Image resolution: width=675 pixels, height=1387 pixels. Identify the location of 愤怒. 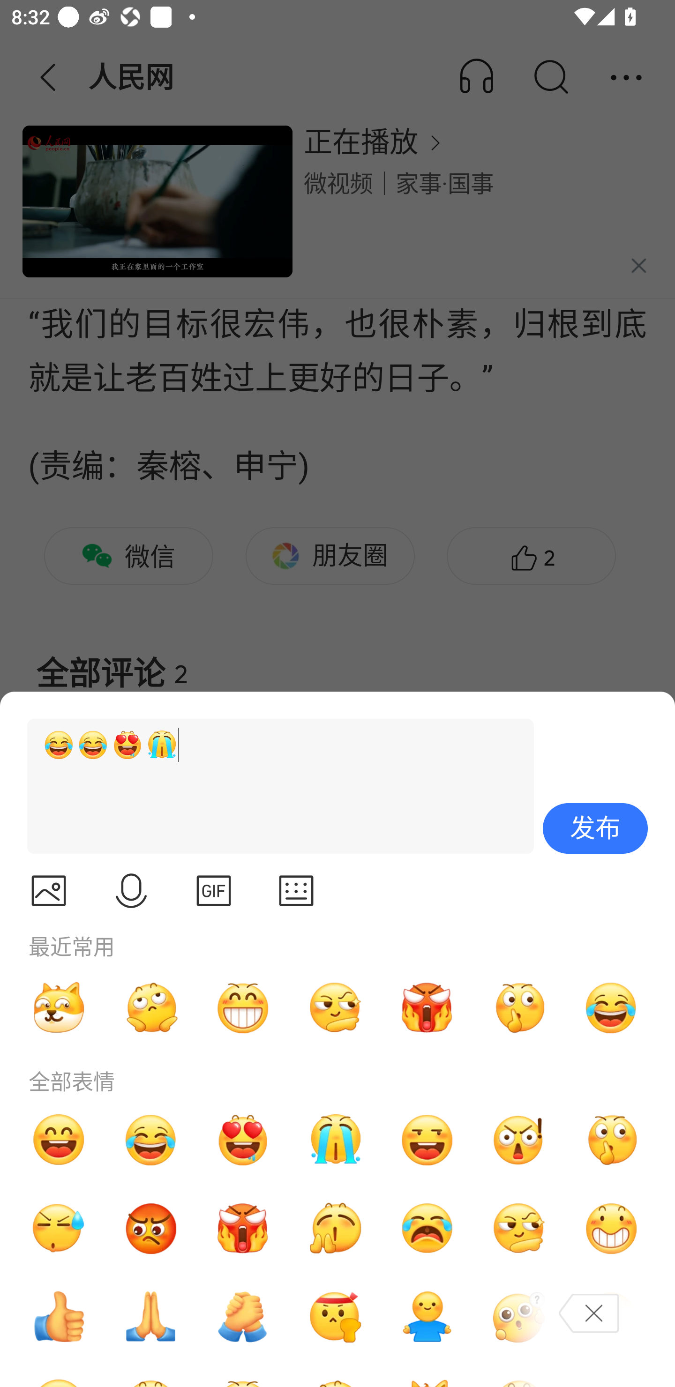
(243, 1229).